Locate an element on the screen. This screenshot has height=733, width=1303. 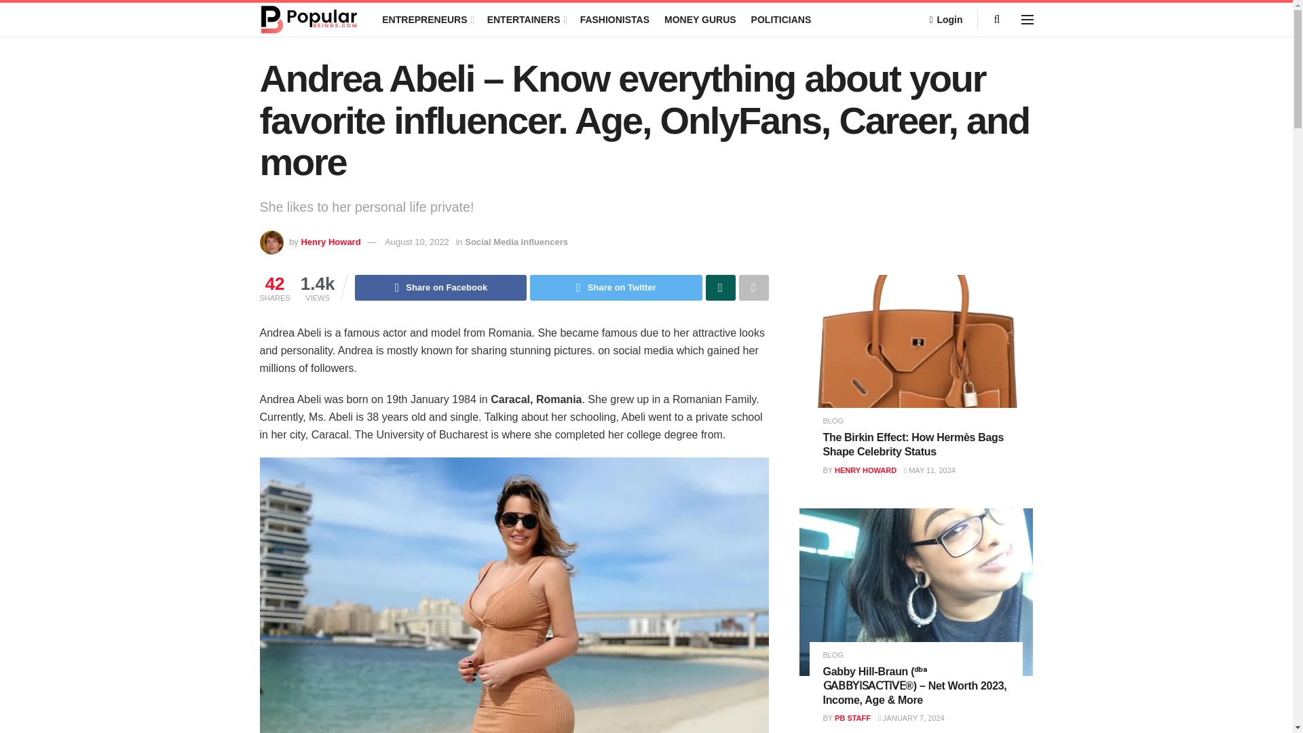
FASHIONISTAS is located at coordinates (614, 20).